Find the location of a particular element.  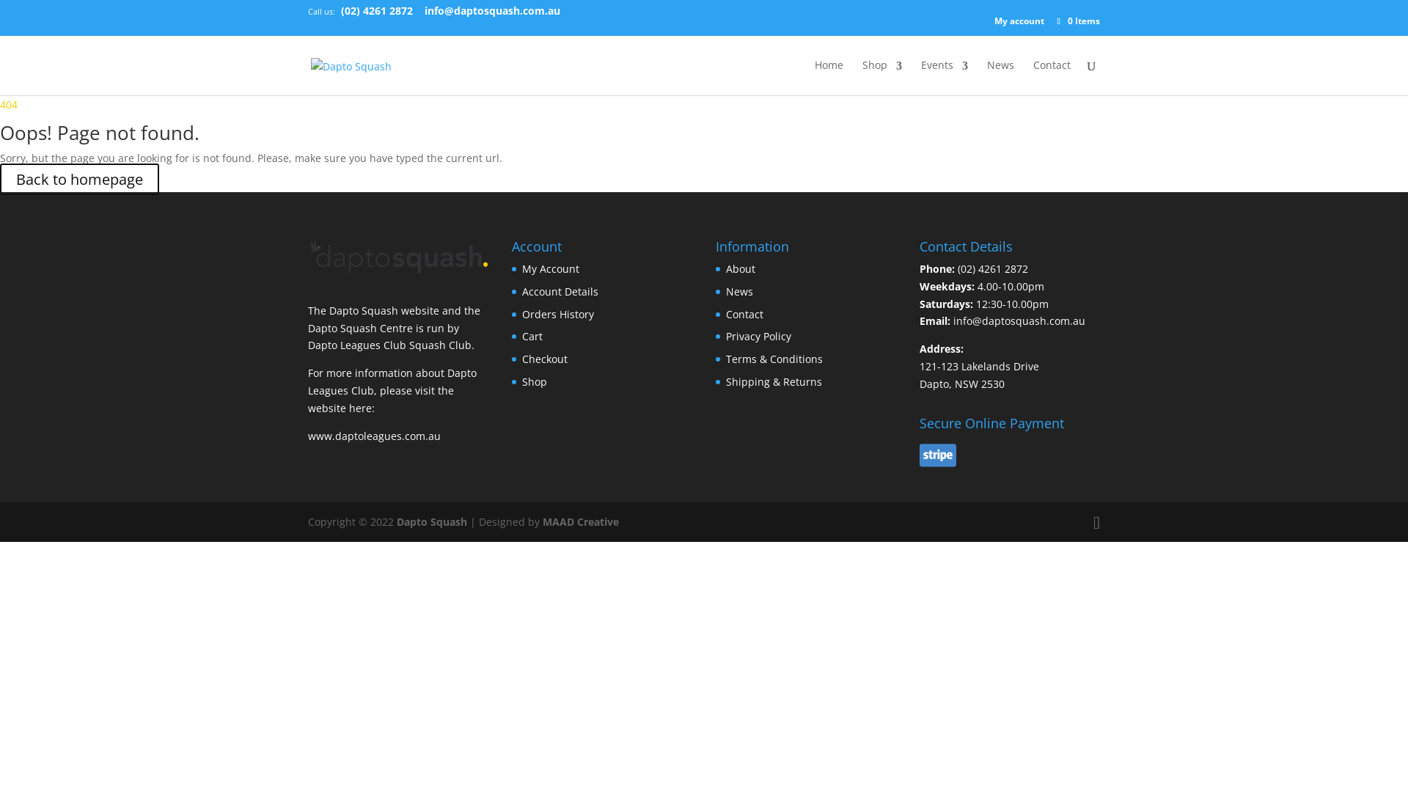

Account Details is located at coordinates (560, 292).